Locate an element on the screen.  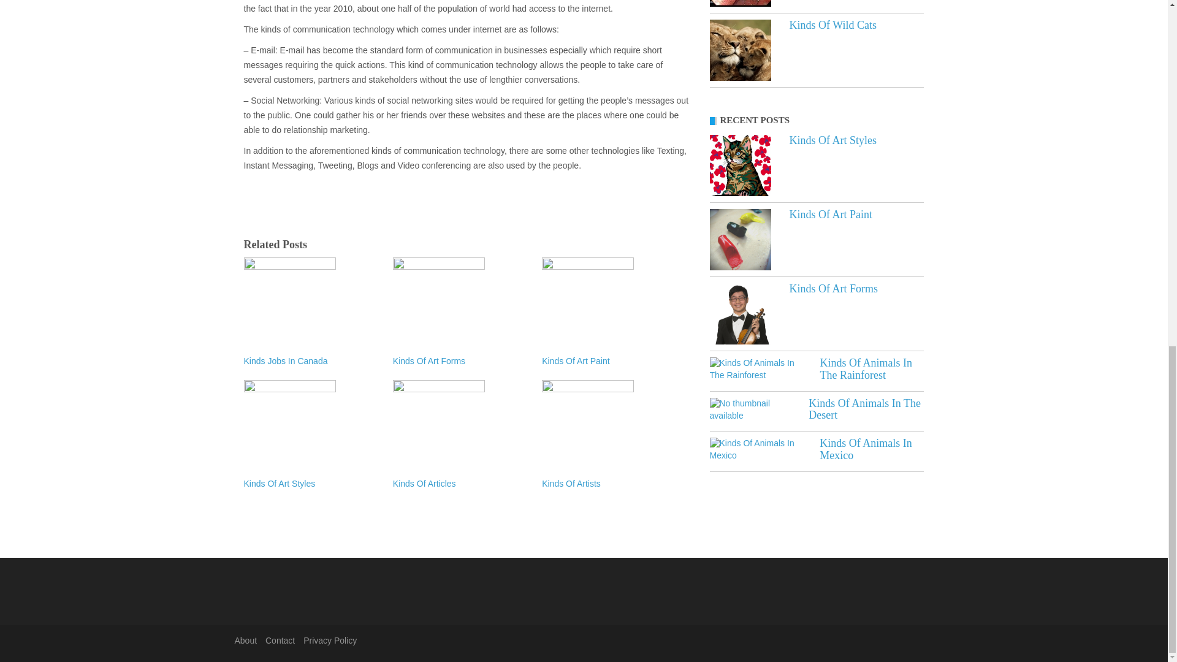
Kinds Of Art Paint is located at coordinates (831, 215).